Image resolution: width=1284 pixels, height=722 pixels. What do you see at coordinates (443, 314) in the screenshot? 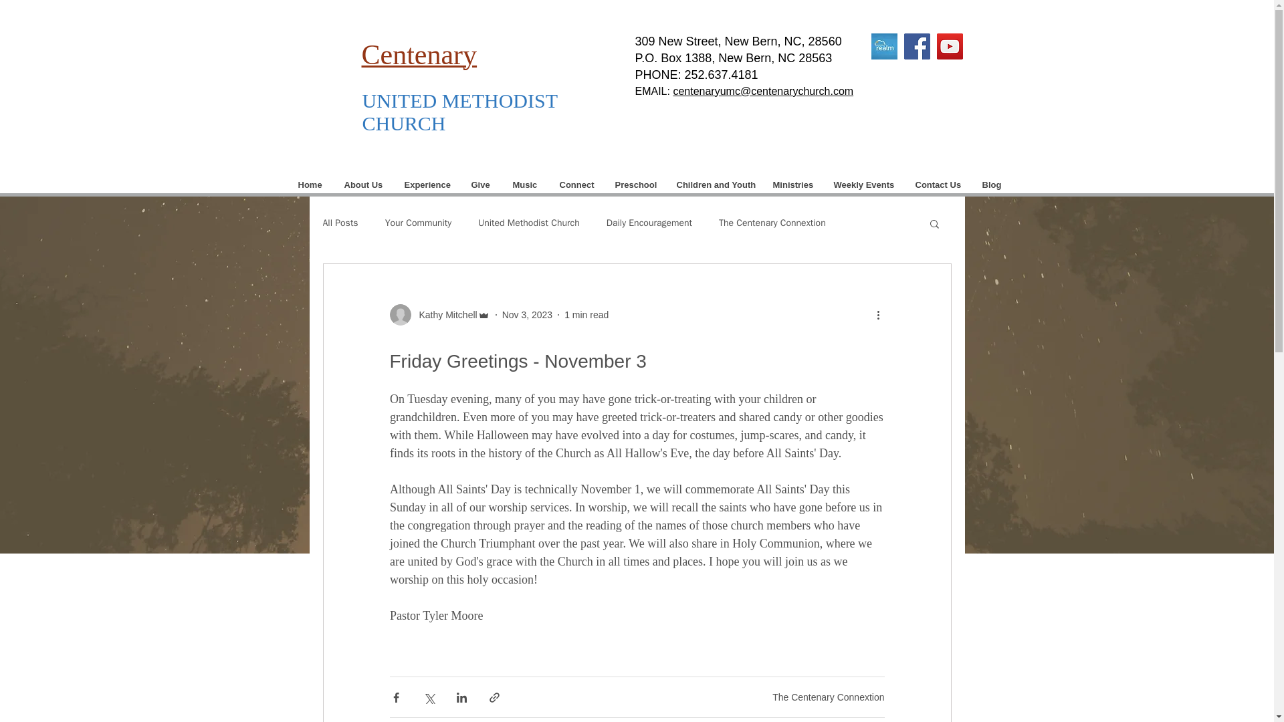
I see `Kathy Mitchell` at bounding box center [443, 314].